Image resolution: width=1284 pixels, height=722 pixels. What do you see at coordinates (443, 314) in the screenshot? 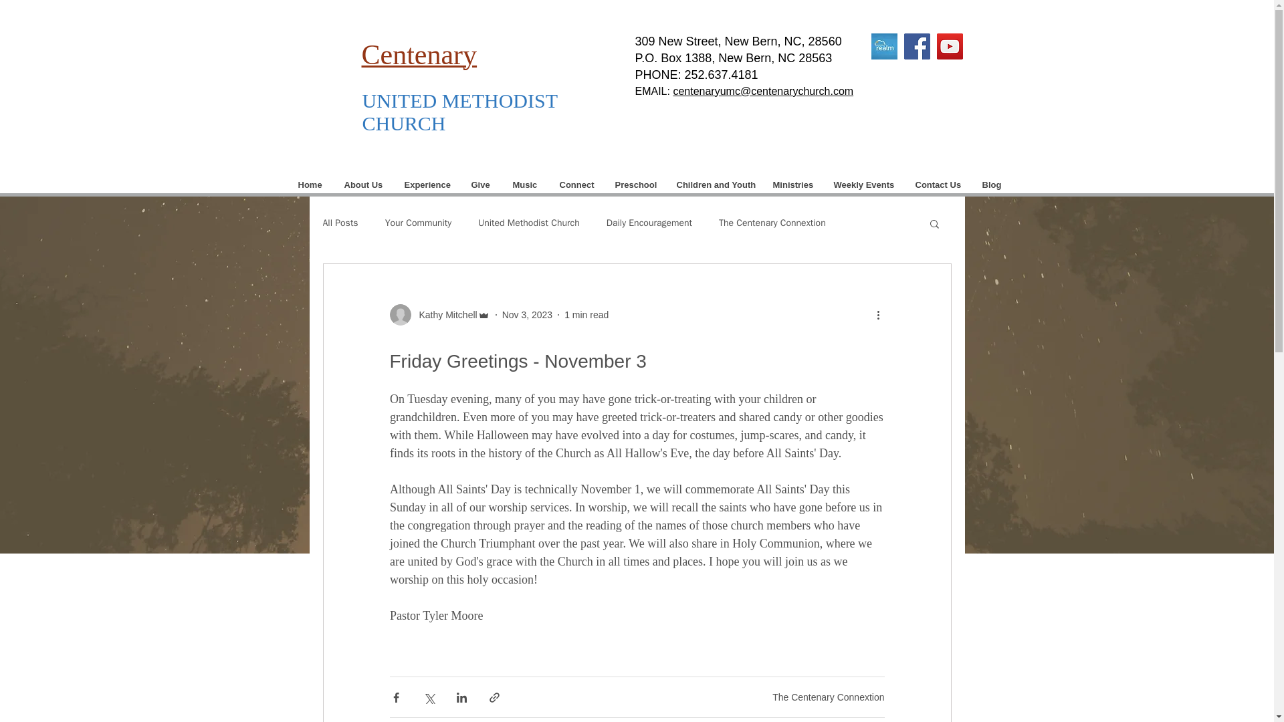
I see `Kathy Mitchell` at bounding box center [443, 314].